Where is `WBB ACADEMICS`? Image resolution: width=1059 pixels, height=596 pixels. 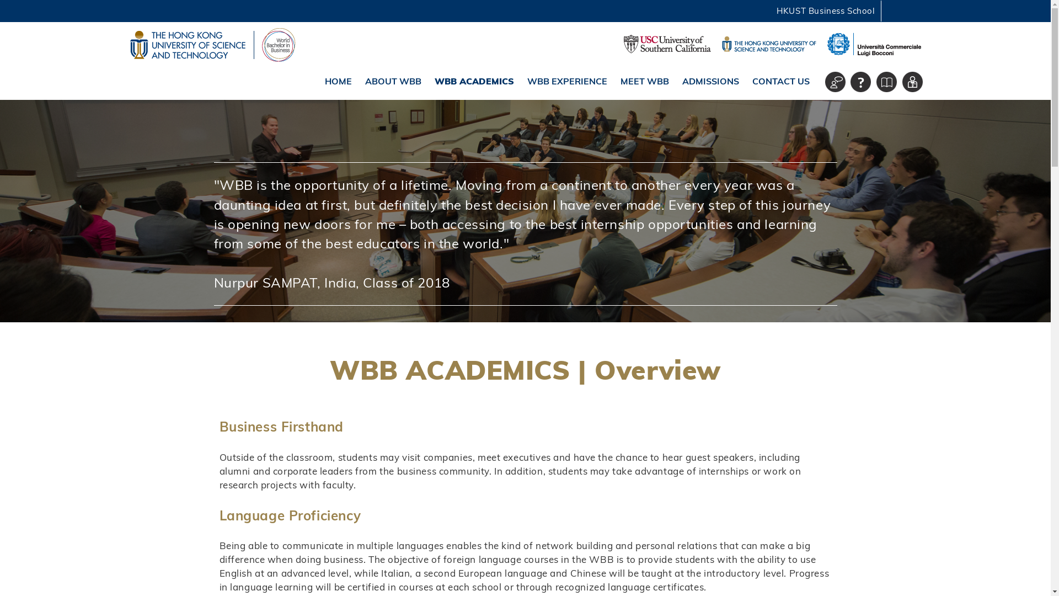 WBB ACADEMICS is located at coordinates (474, 81).